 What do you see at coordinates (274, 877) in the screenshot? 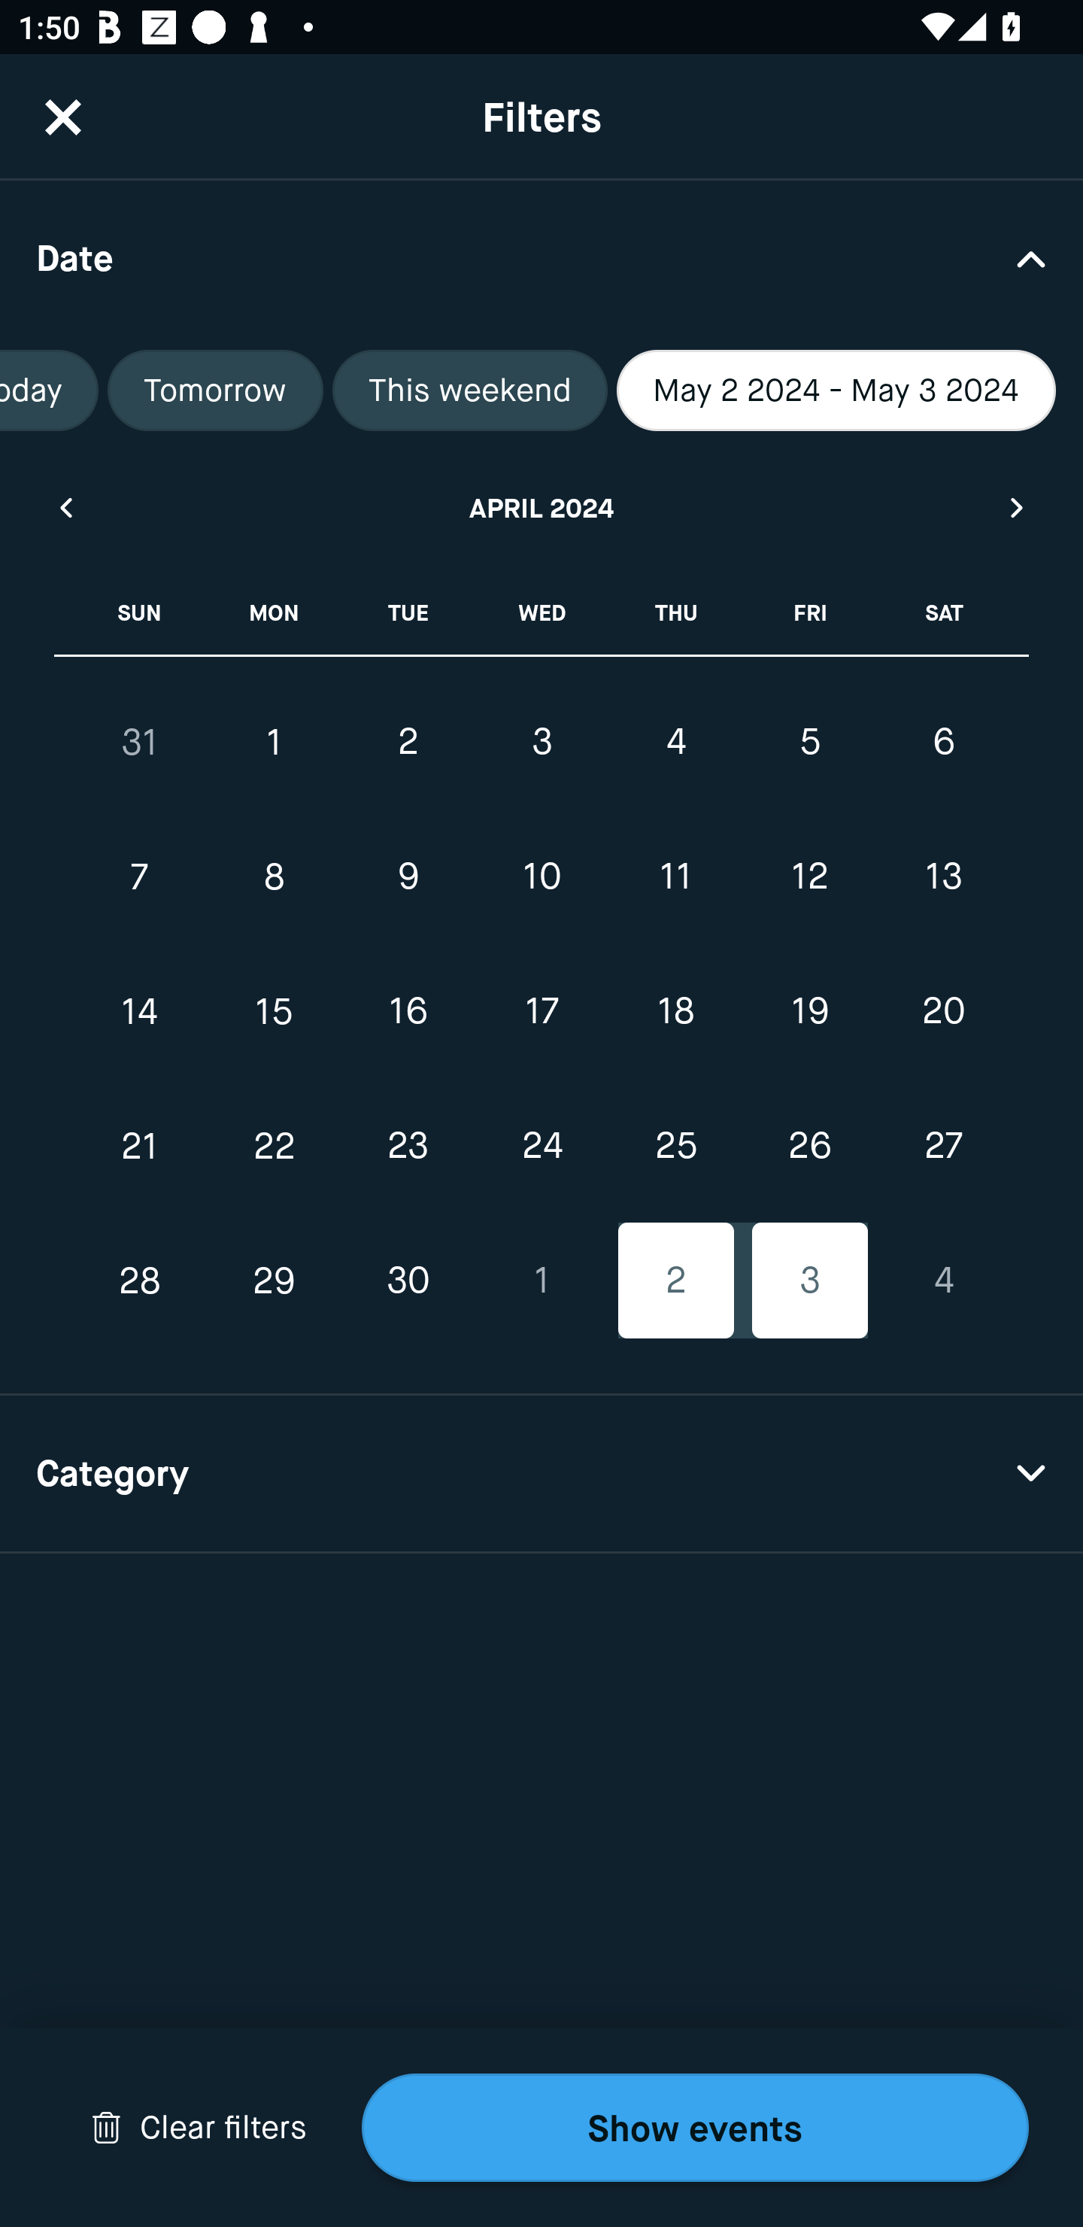
I see `8` at bounding box center [274, 877].